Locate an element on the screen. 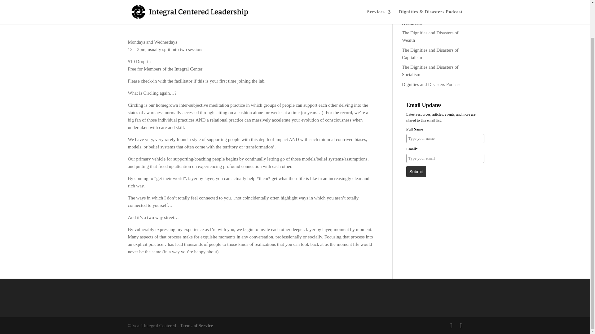 The width and height of the screenshot is (595, 334). 0 comments is located at coordinates (237, 19).